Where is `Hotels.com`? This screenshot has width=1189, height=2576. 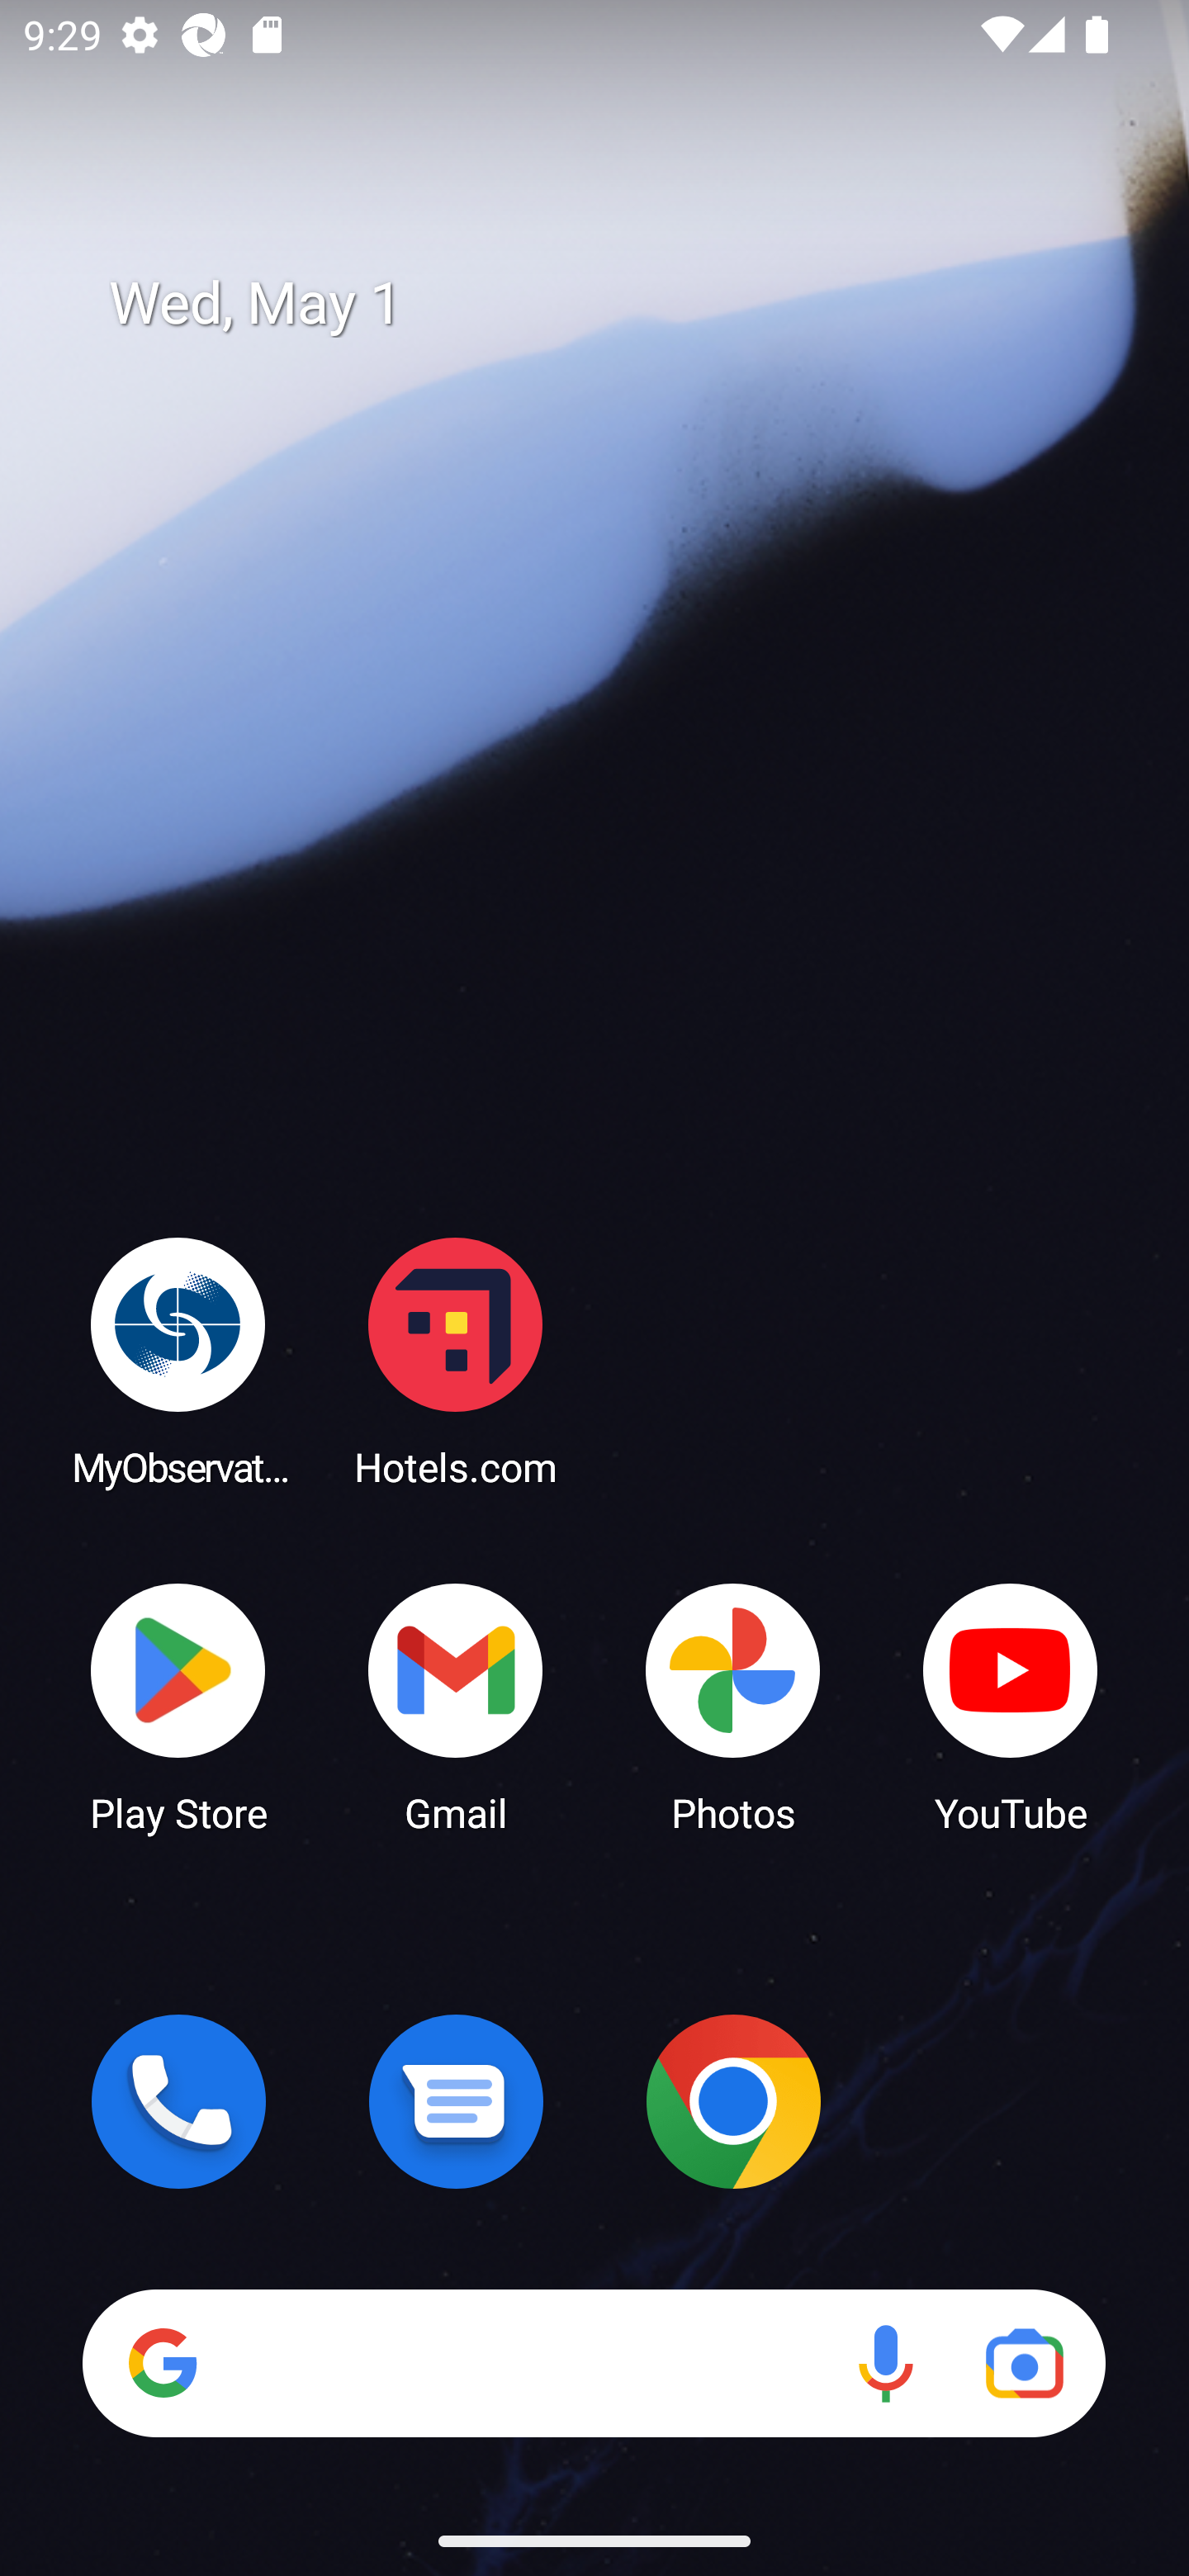
Hotels.com is located at coordinates (456, 1361).